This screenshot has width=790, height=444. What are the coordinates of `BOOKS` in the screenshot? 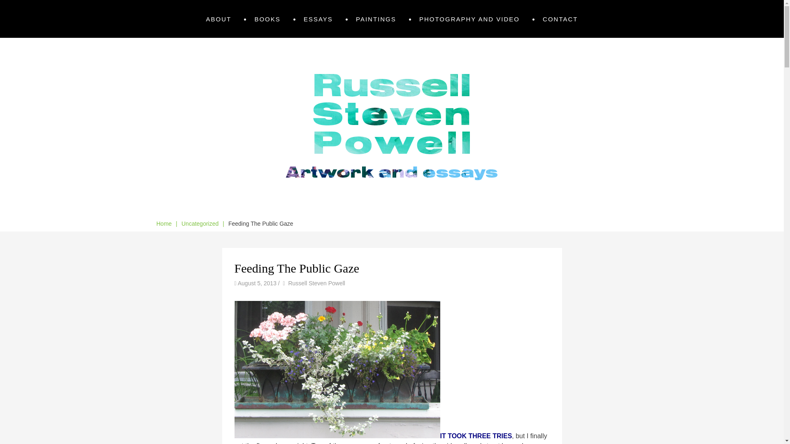 It's located at (267, 19).